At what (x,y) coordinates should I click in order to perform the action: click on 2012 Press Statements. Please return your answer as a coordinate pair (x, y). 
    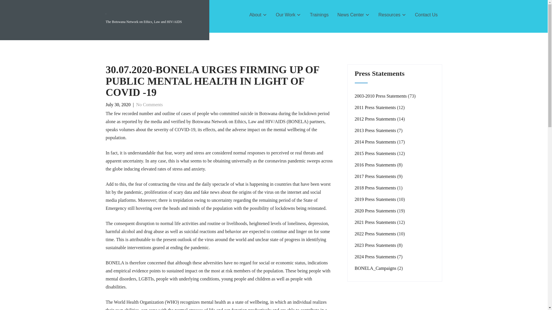
    Looking at the image, I should click on (375, 119).